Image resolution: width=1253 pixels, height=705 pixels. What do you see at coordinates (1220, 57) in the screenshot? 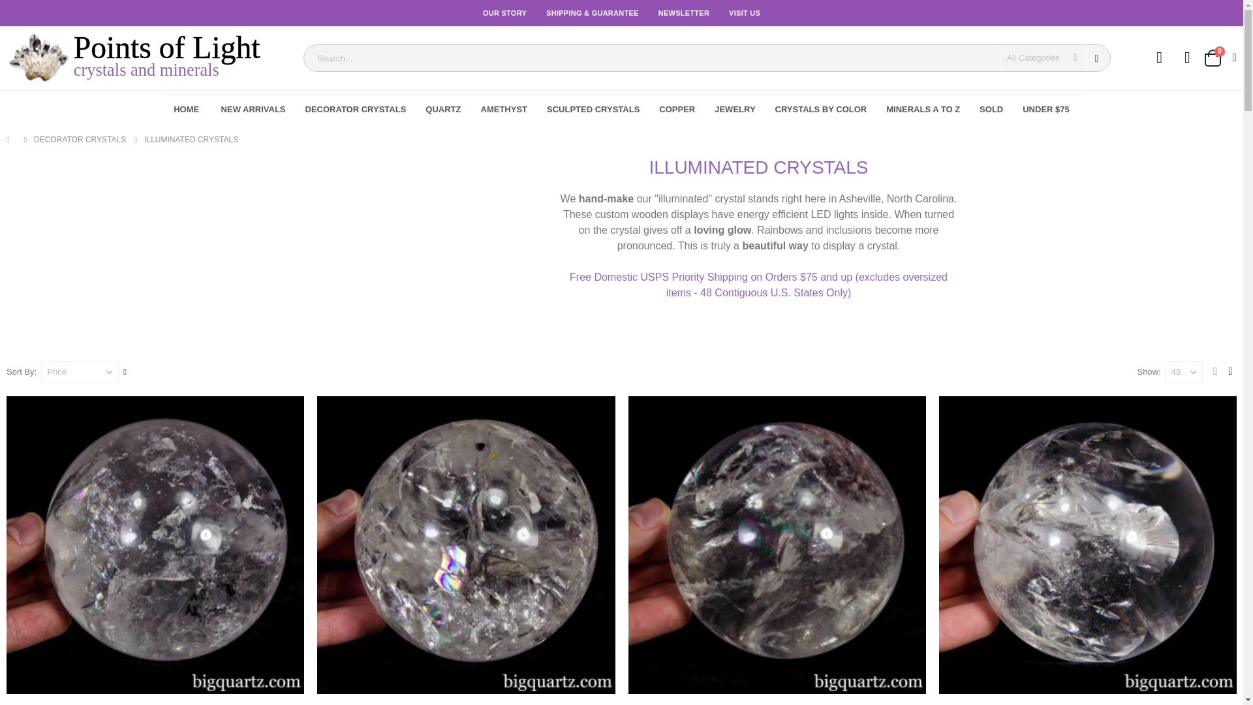
I see `NEW ARRIVALS` at bounding box center [1220, 57].